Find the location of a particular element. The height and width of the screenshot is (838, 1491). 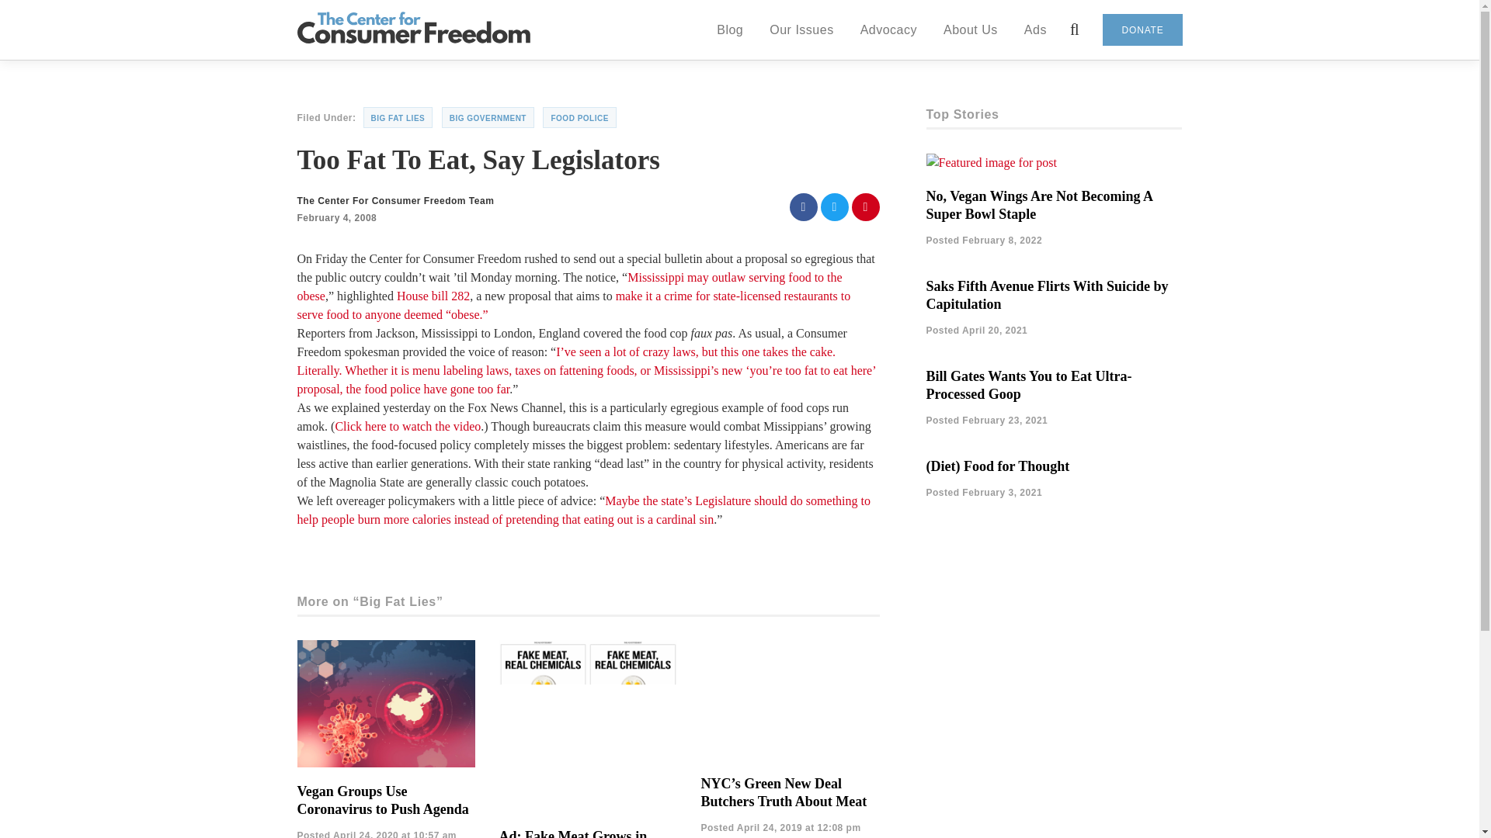

Share on Email is located at coordinates (865, 207).